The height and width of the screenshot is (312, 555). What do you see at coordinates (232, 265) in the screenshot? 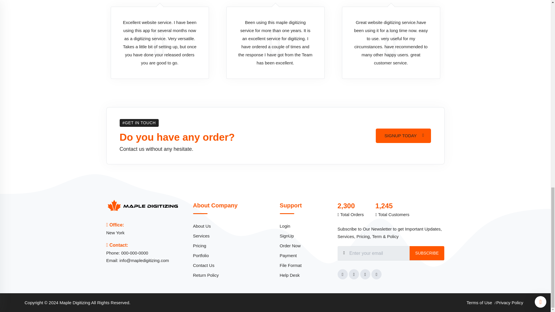
I see `Contact Us` at bounding box center [232, 265].